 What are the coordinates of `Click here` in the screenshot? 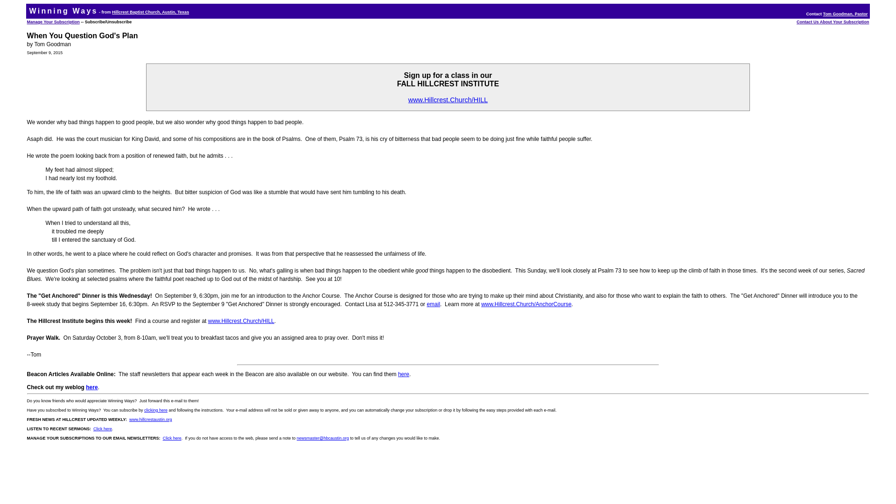 It's located at (172, 438).